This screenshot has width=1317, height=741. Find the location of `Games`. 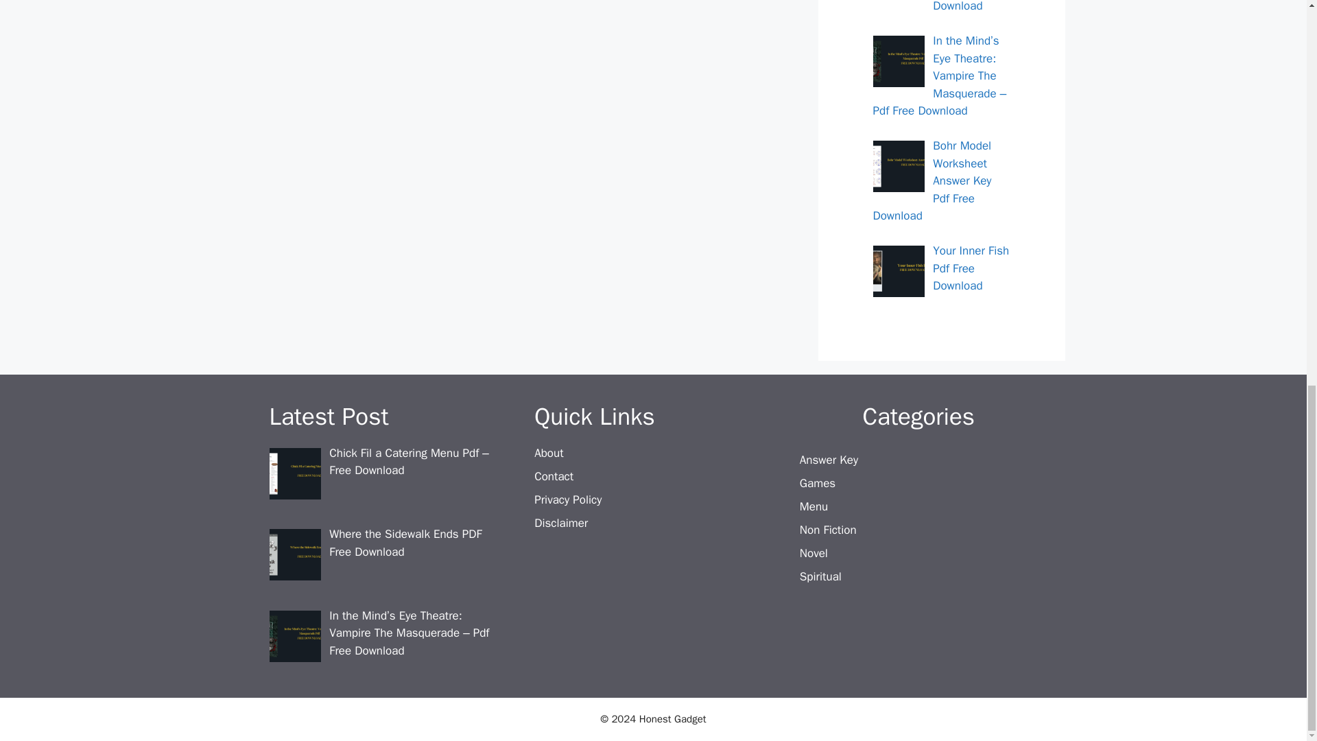

Games is located at coordinates (817, 483).